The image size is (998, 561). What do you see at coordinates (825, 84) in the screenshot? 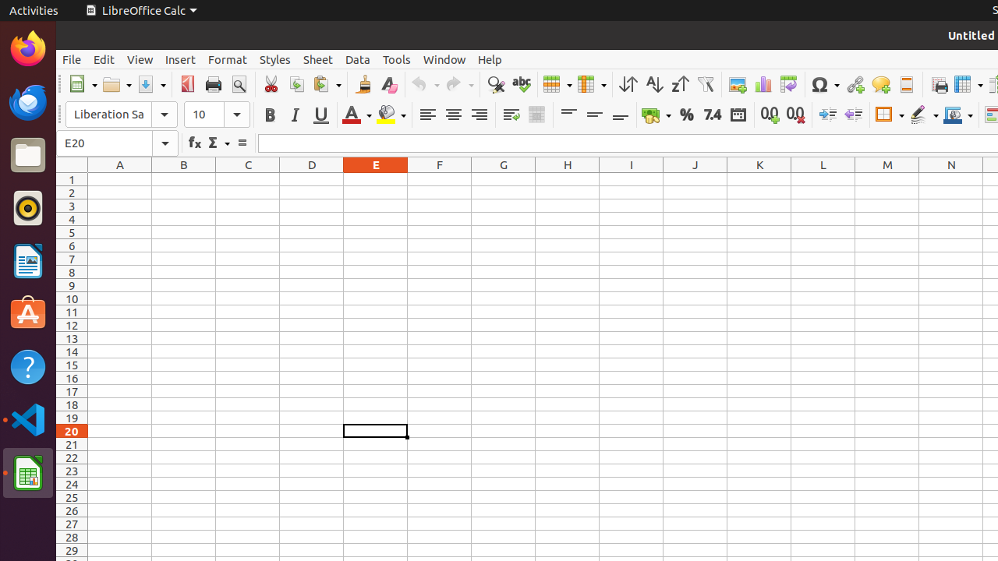
I see `Symbol` at bounding box center [825, 84].